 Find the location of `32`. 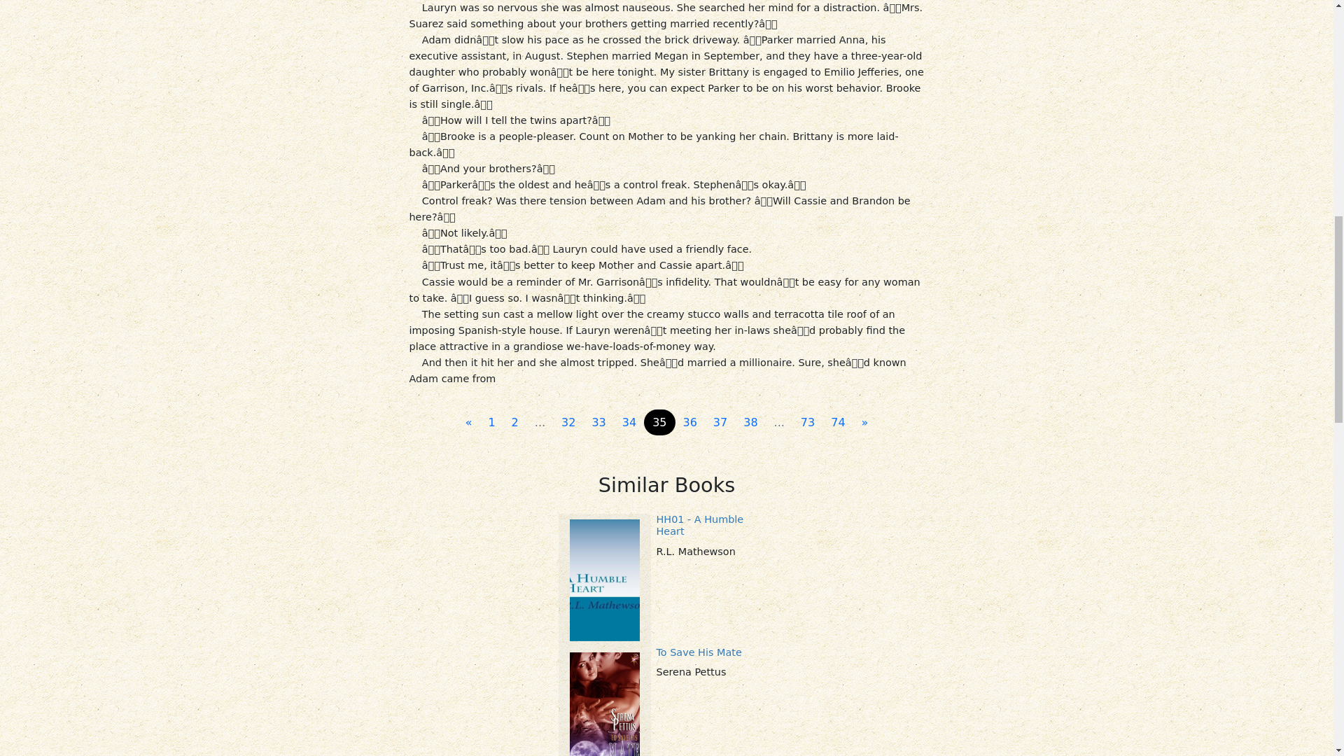

32 is located at coordinates (568, 423).